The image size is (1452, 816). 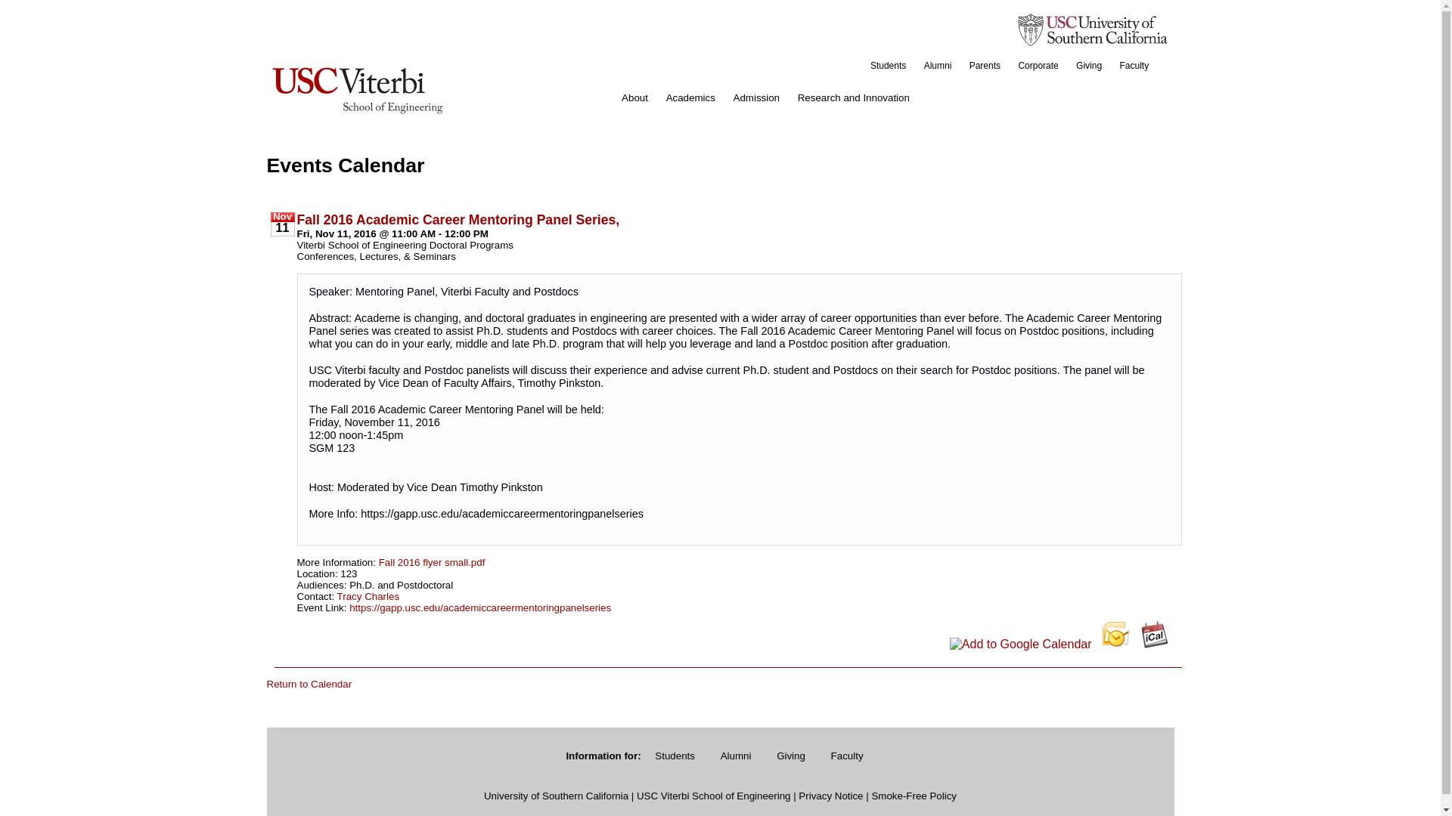 I want to click on Faculty, so click(x=1134, y=65).